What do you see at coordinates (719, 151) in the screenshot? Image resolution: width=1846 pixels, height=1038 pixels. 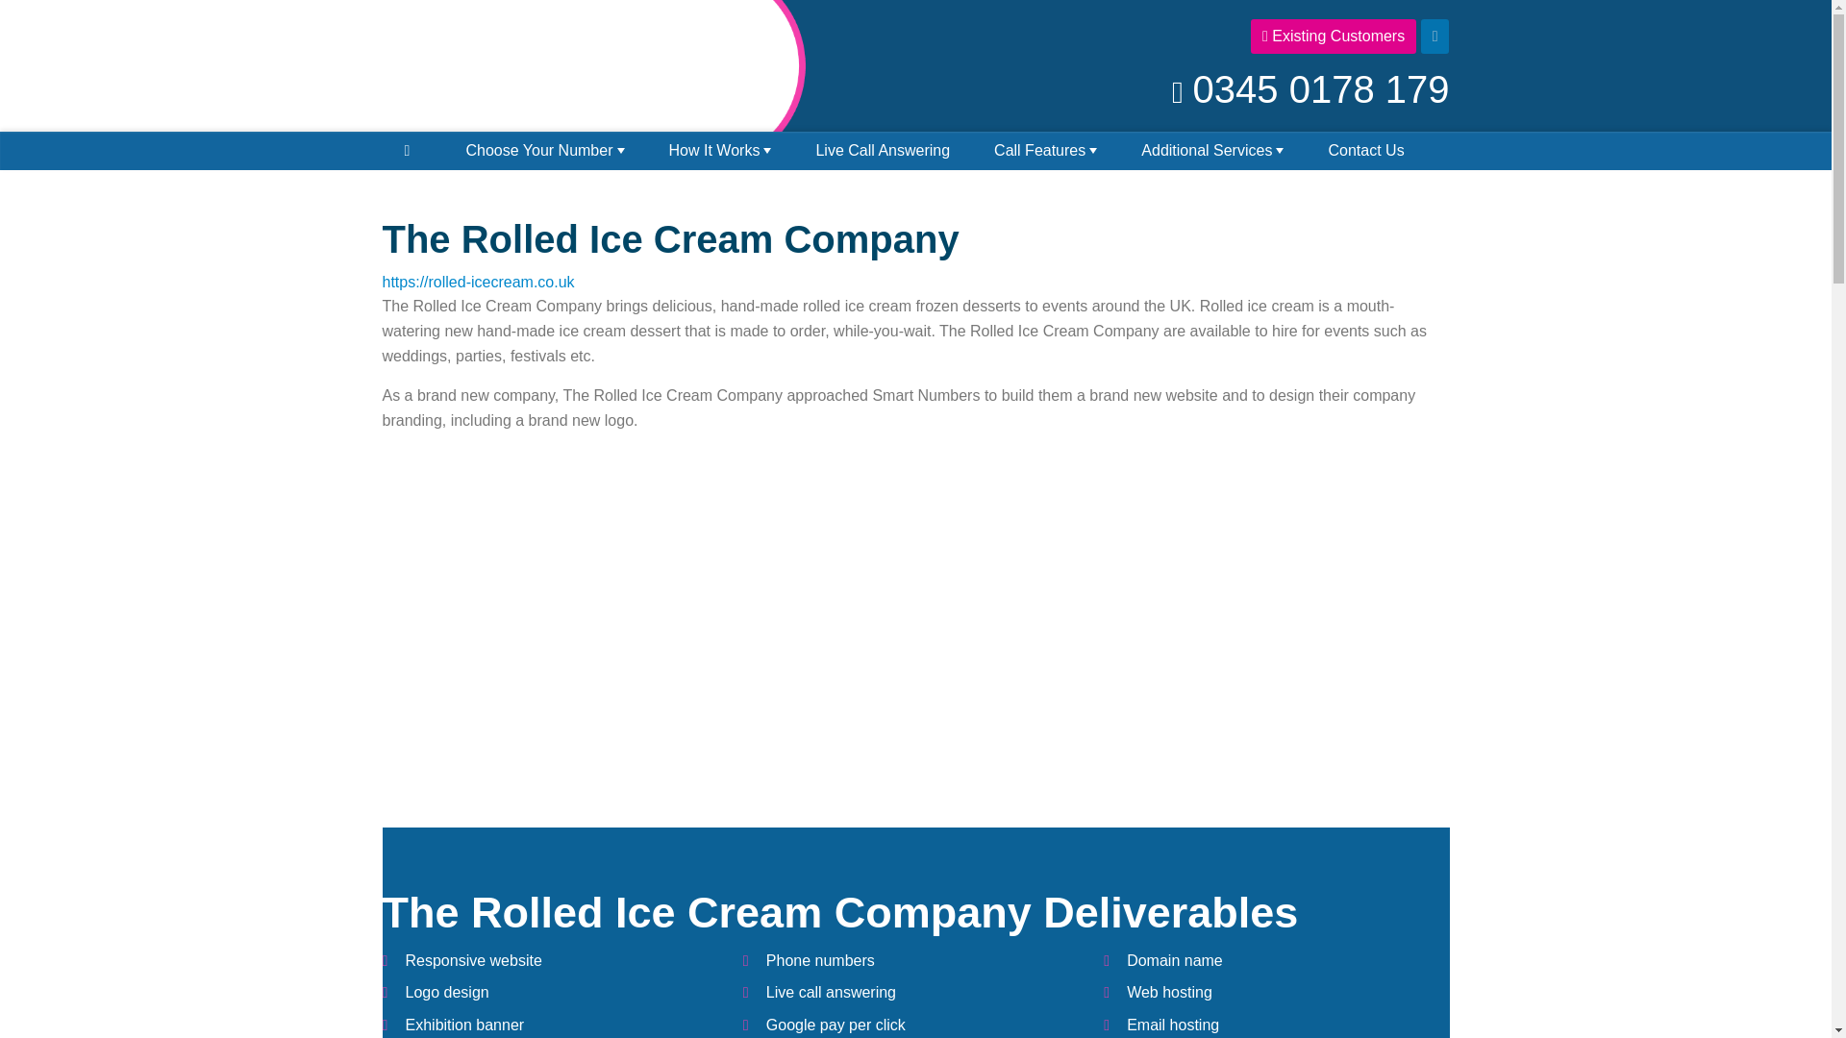 I see `How It Works` at bounding box center [719, 151].